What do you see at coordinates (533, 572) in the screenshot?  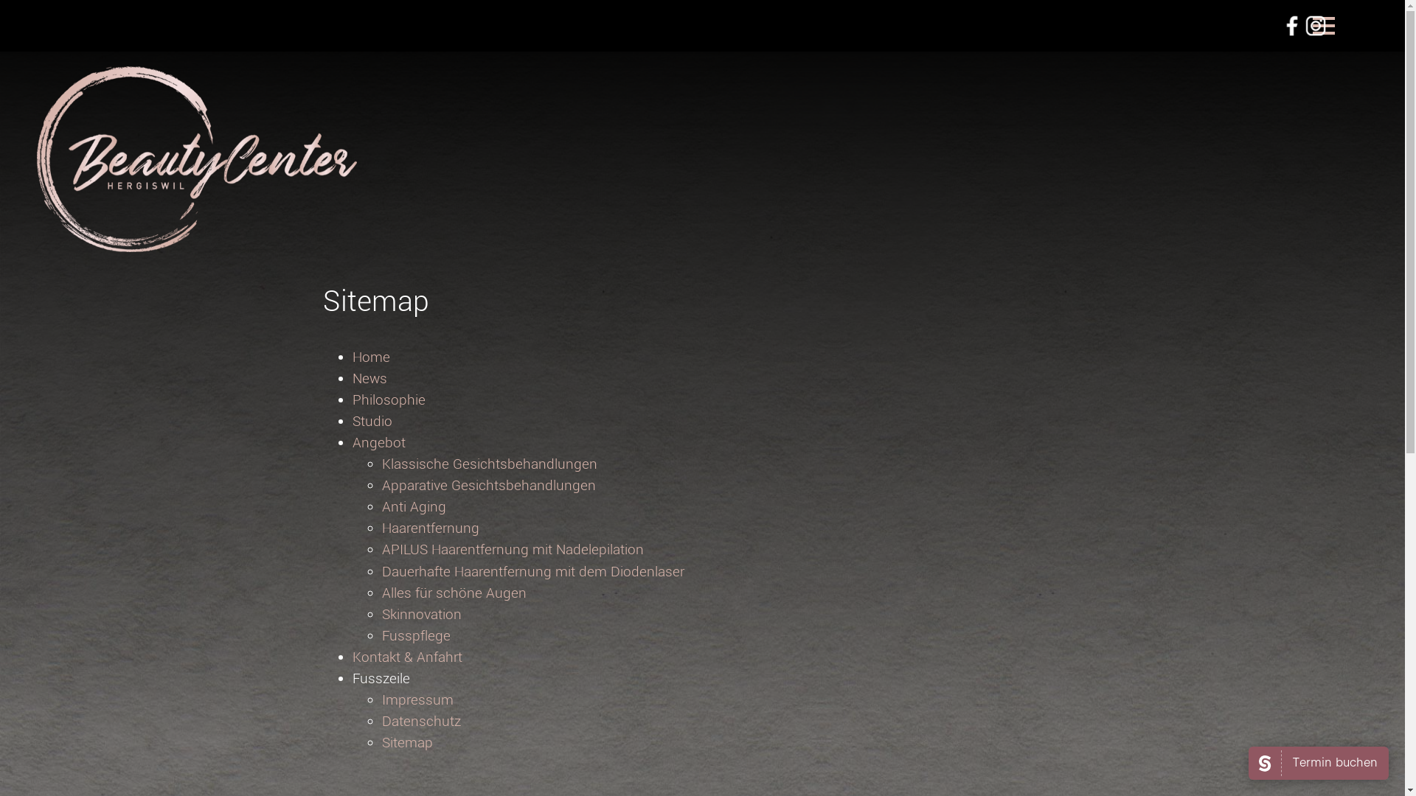 I see `Dauerhafte Haarentfernung mit dem Diodenlaser` at bounding box center [533, 572].